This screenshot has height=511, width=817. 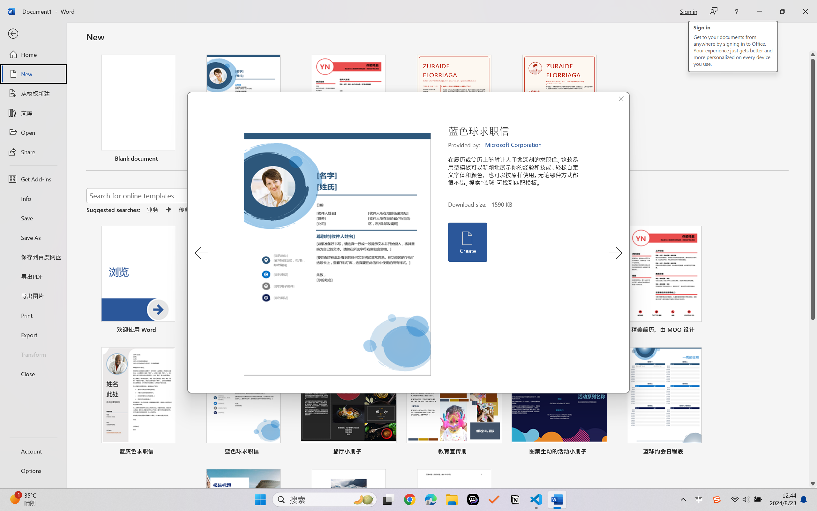 I want to click on Start searching, so click(x=376, y=195).